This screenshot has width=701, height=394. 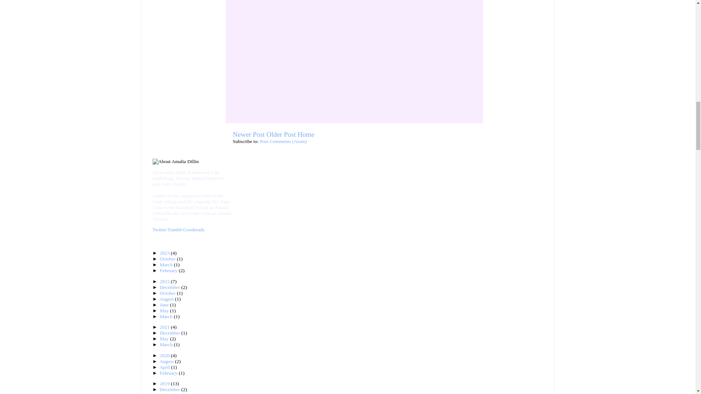 What do you see at coordinates (175, 230) in the screenshot?
I see `Tumblr` at bounding box center [175, 230].